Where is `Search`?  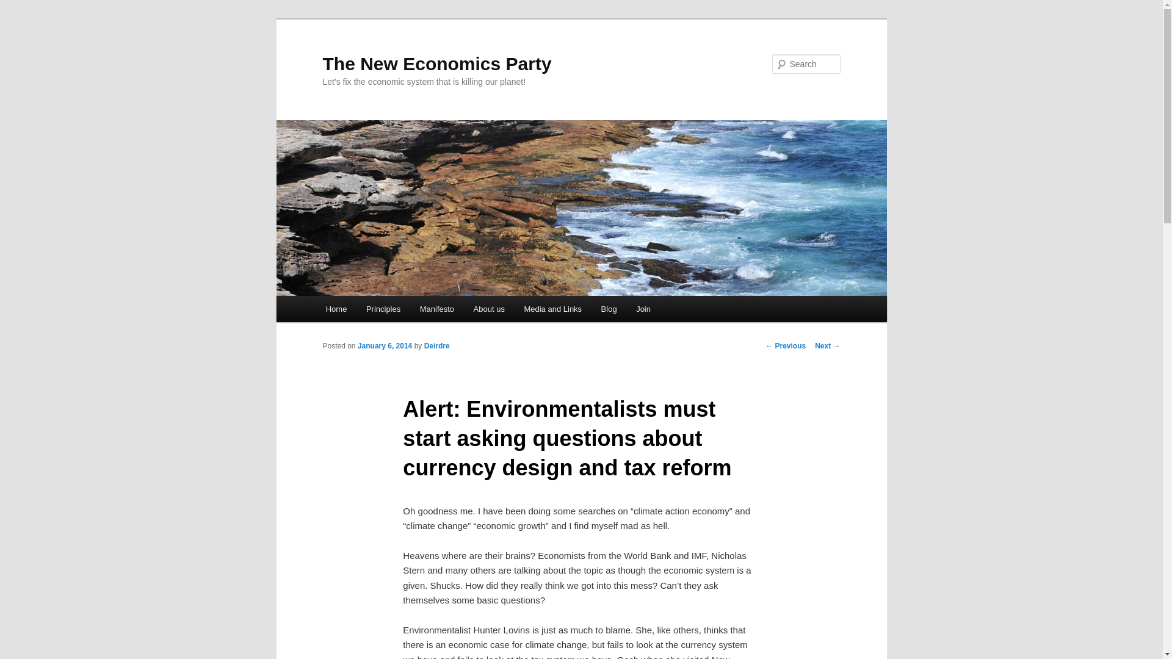
Search is located at coordinates (20, 7).